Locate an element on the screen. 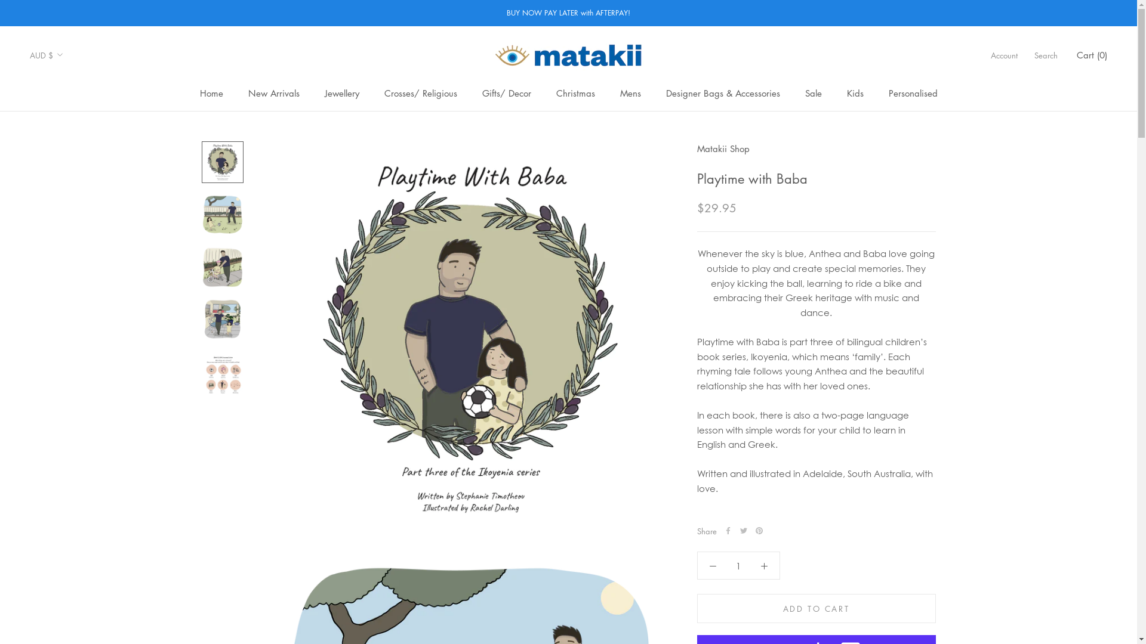 The width and height of the screenshot is (1146, 644). AMD is located at coordinates (66, 138).